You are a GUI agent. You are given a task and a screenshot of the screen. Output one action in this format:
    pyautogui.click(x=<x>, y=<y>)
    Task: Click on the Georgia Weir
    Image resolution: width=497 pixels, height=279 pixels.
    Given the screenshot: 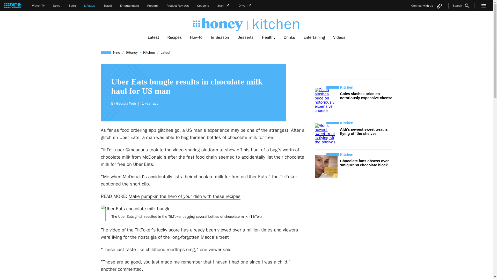 What is the action you would take?
    pyautogui.click(x=126, y=103)
    